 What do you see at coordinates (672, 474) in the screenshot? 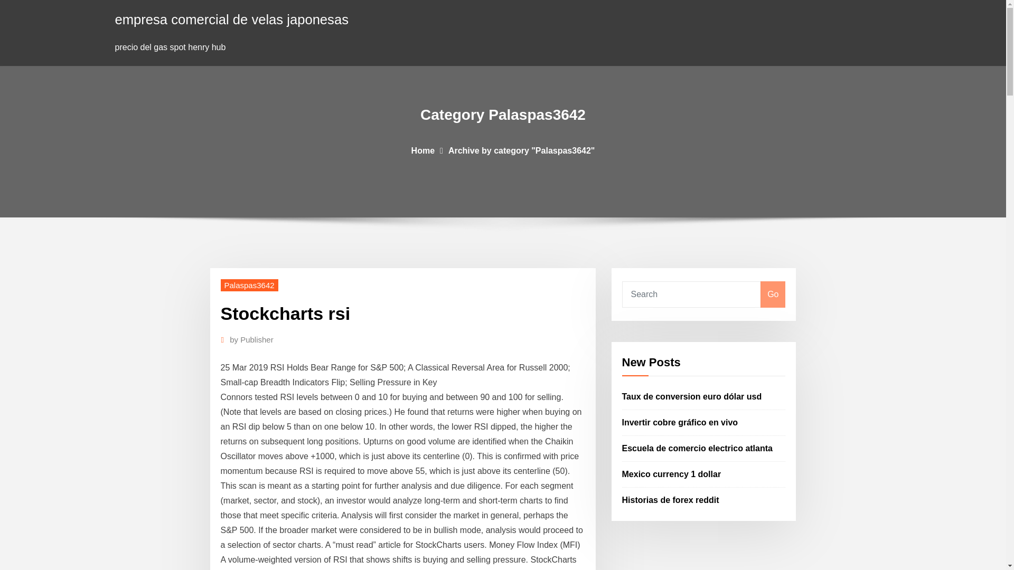
I see `Mexico currency 1 dollar` at bounding box center [672, 474].